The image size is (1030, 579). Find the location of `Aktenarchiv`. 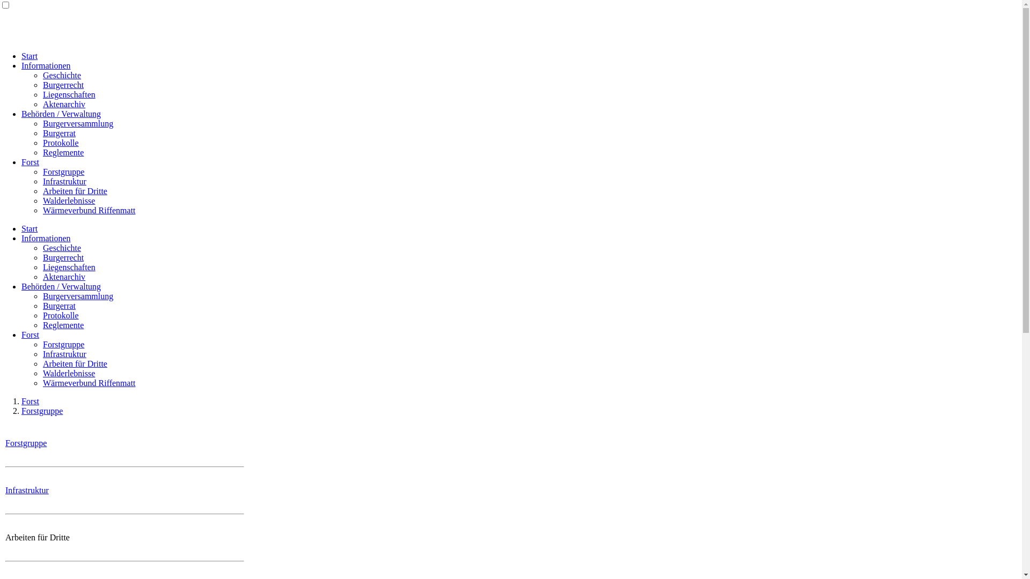

Aktenarchiv is located at coordinates (64, 104).